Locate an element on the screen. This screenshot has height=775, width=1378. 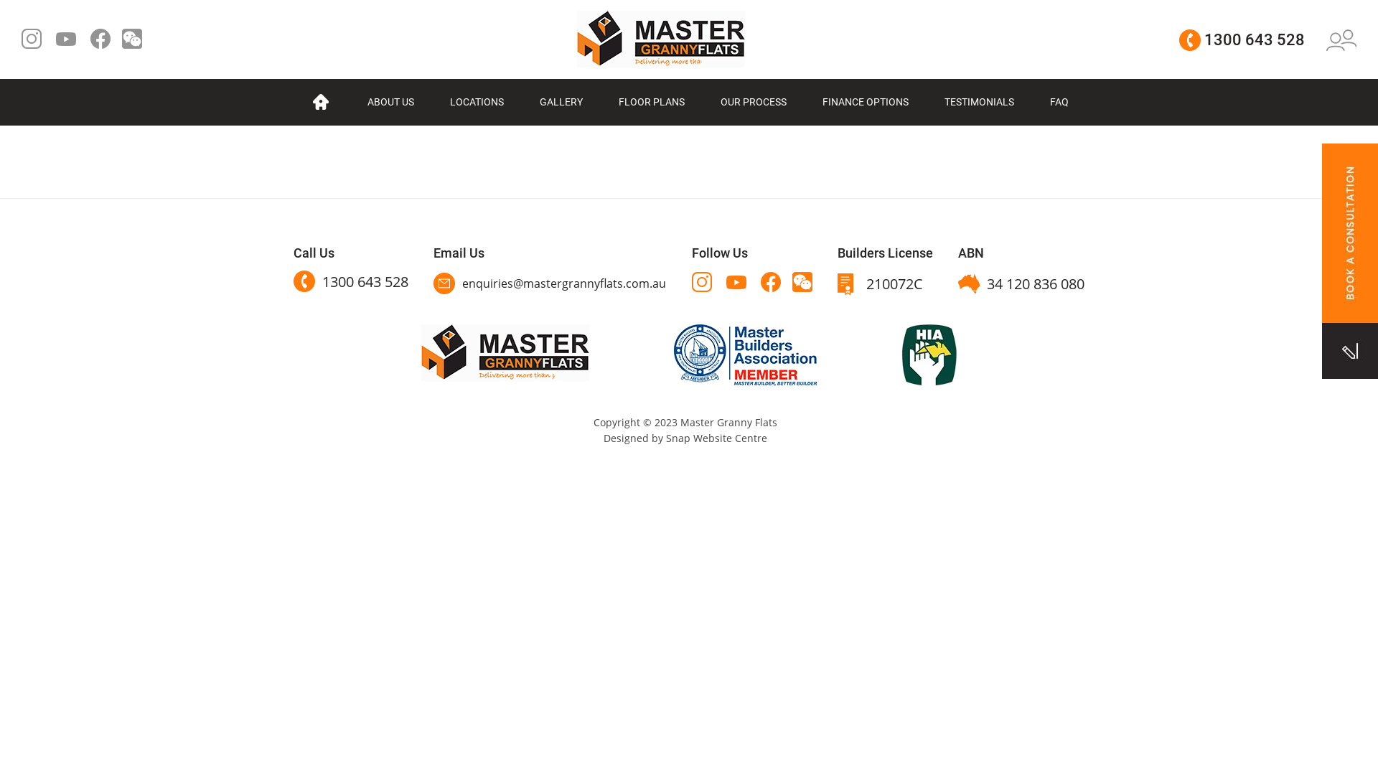
instagram is located at coordinates (702, 282).